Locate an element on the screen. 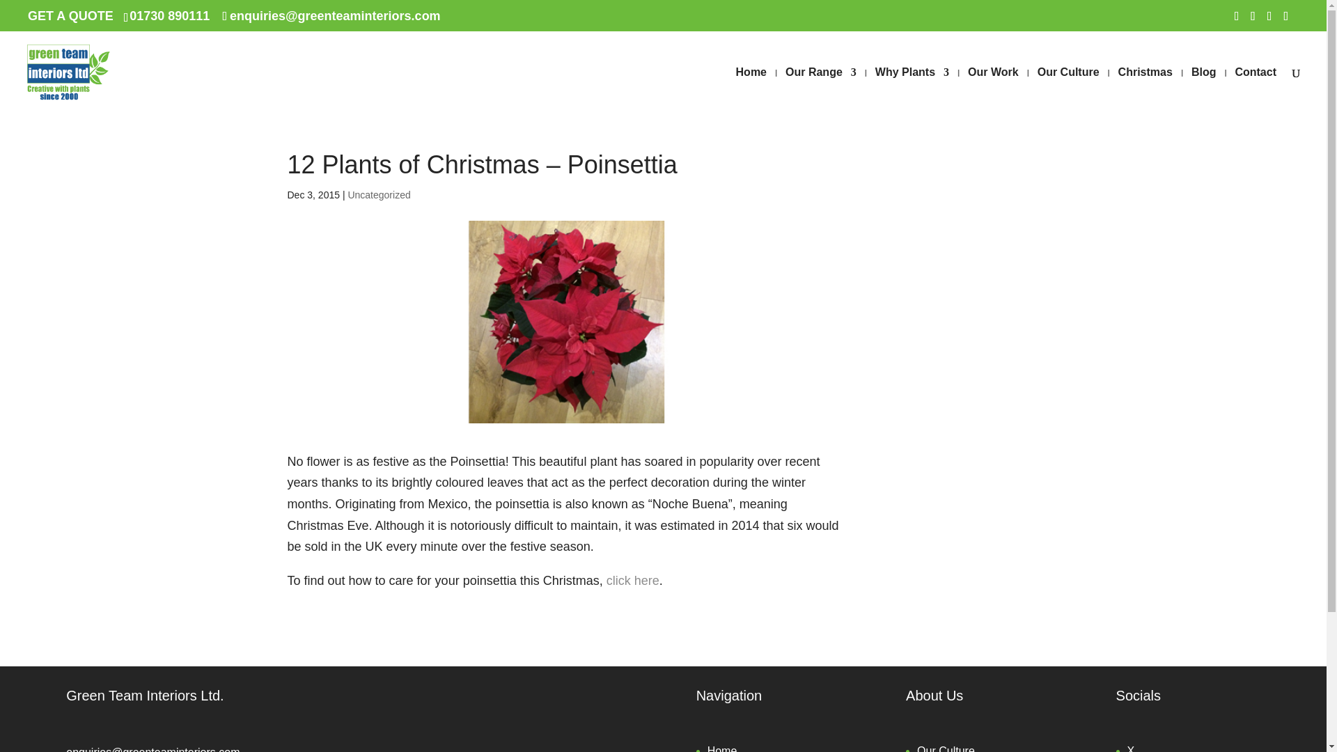 The height and width of the screenshot is (752, 1337). Our Range is located at coordinates (821, 89).